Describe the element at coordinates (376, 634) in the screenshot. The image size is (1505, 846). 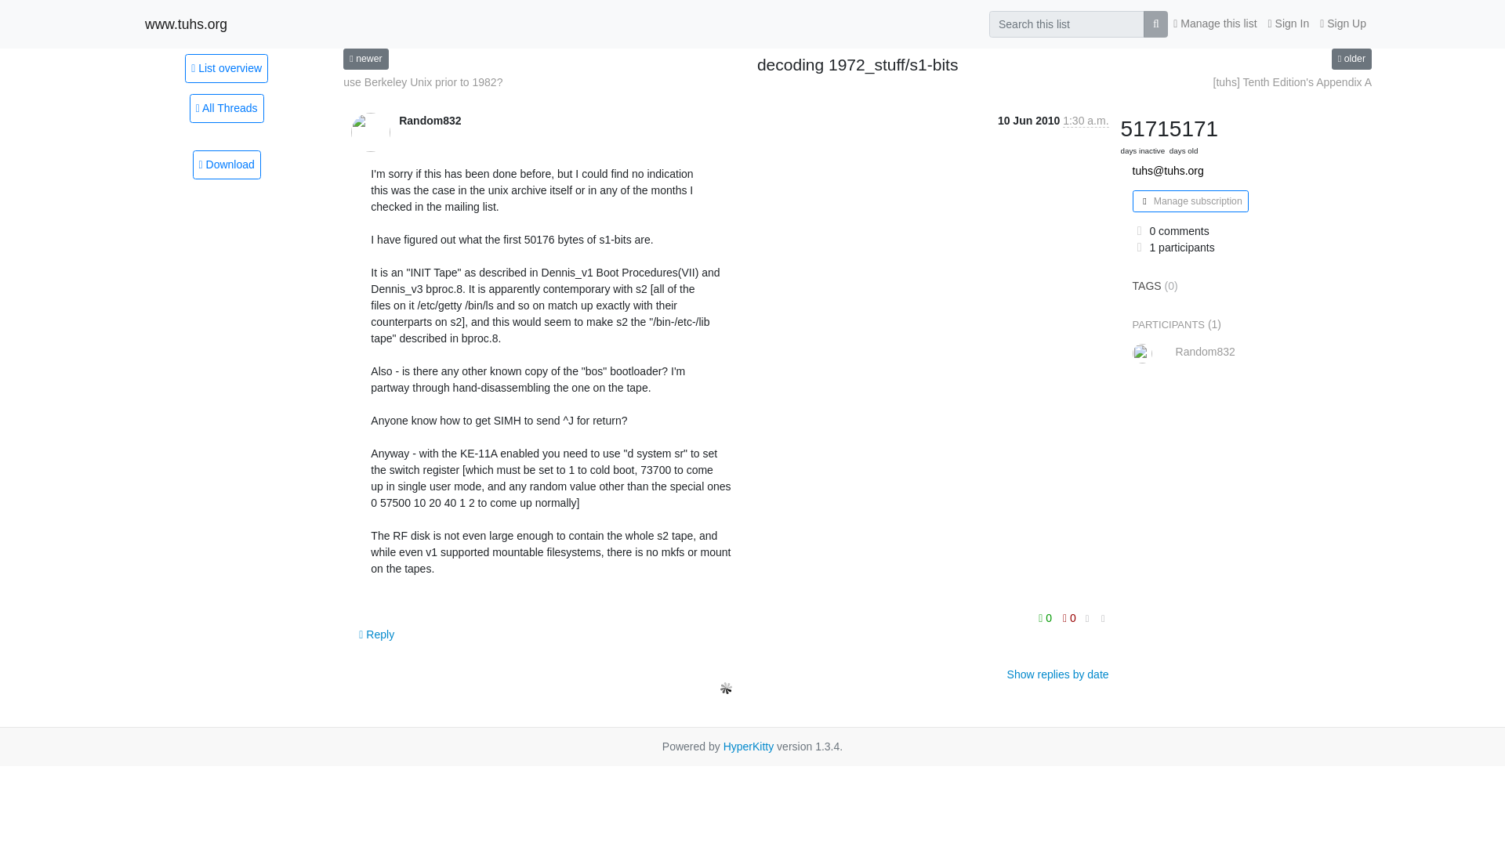
I see `Sign in to reply online` at that location.